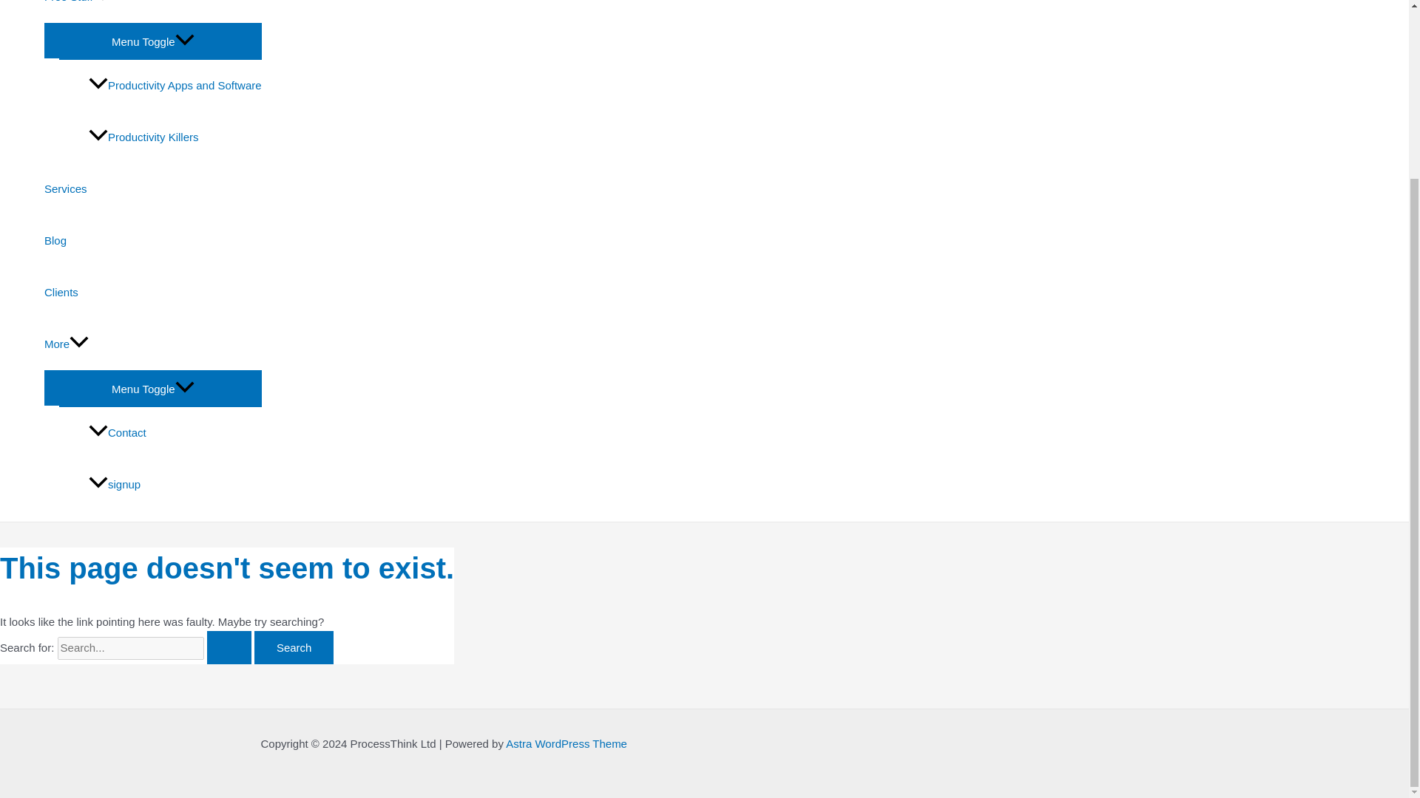  I want to click on Menu Toggle, so click(152, 40).